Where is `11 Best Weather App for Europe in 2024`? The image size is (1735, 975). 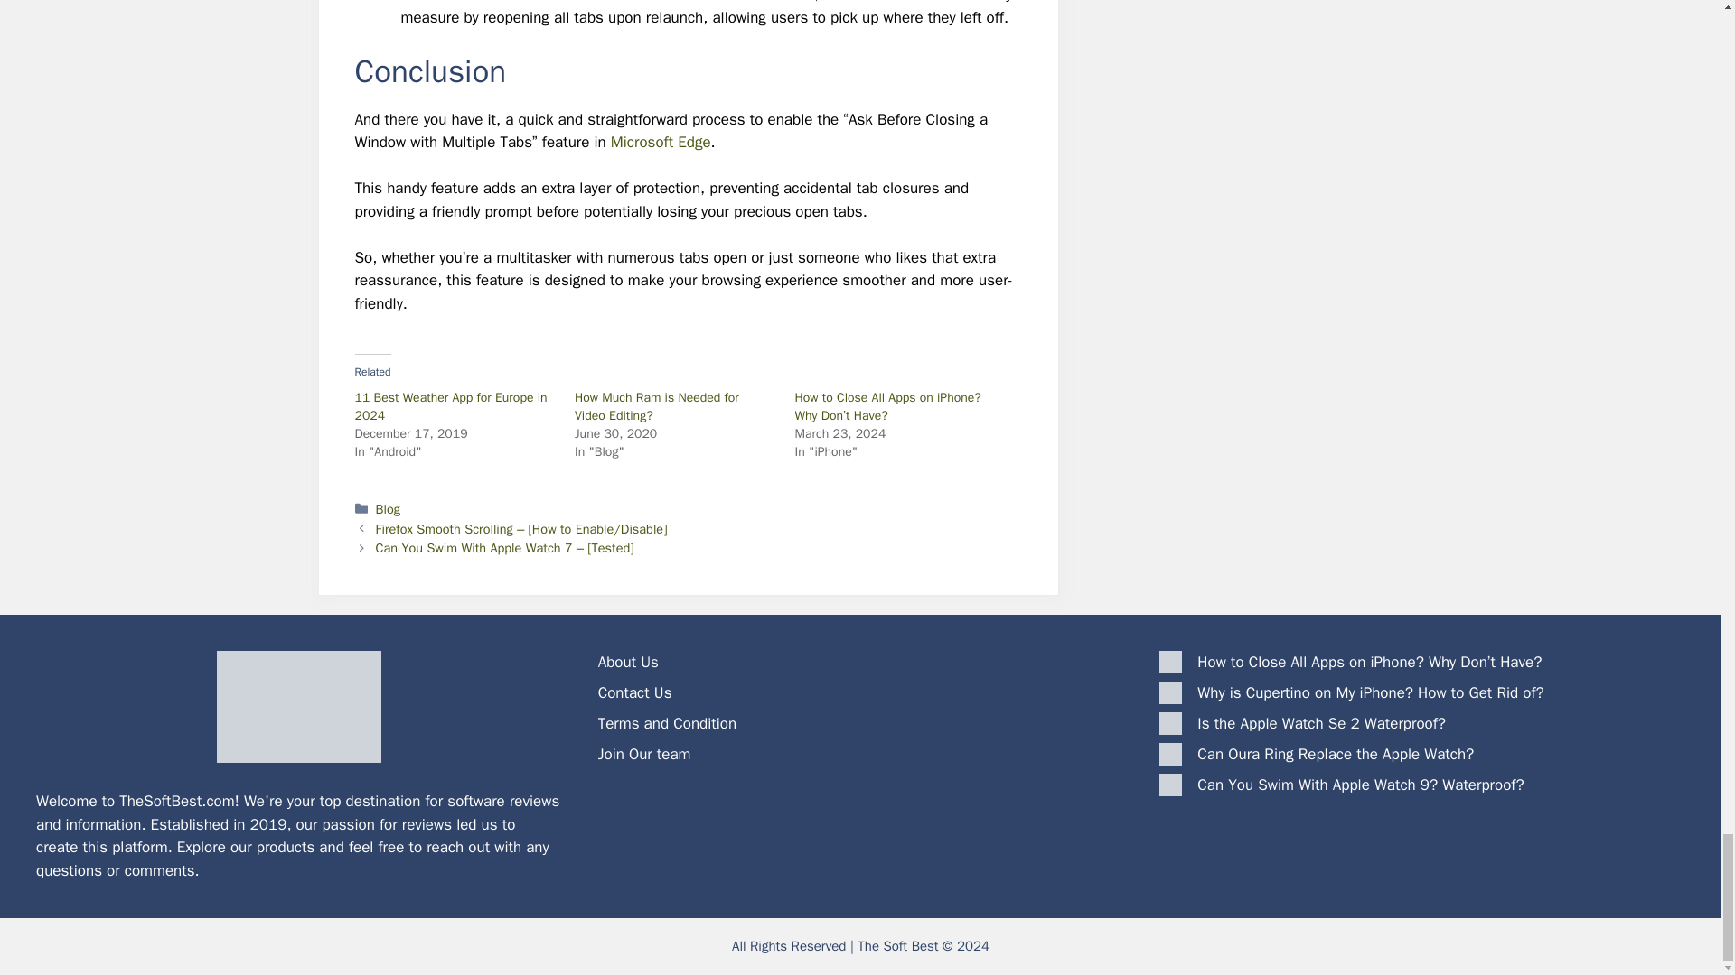 11 Best Weather App for Europe in 2024 is located at coordinates (450, 406).